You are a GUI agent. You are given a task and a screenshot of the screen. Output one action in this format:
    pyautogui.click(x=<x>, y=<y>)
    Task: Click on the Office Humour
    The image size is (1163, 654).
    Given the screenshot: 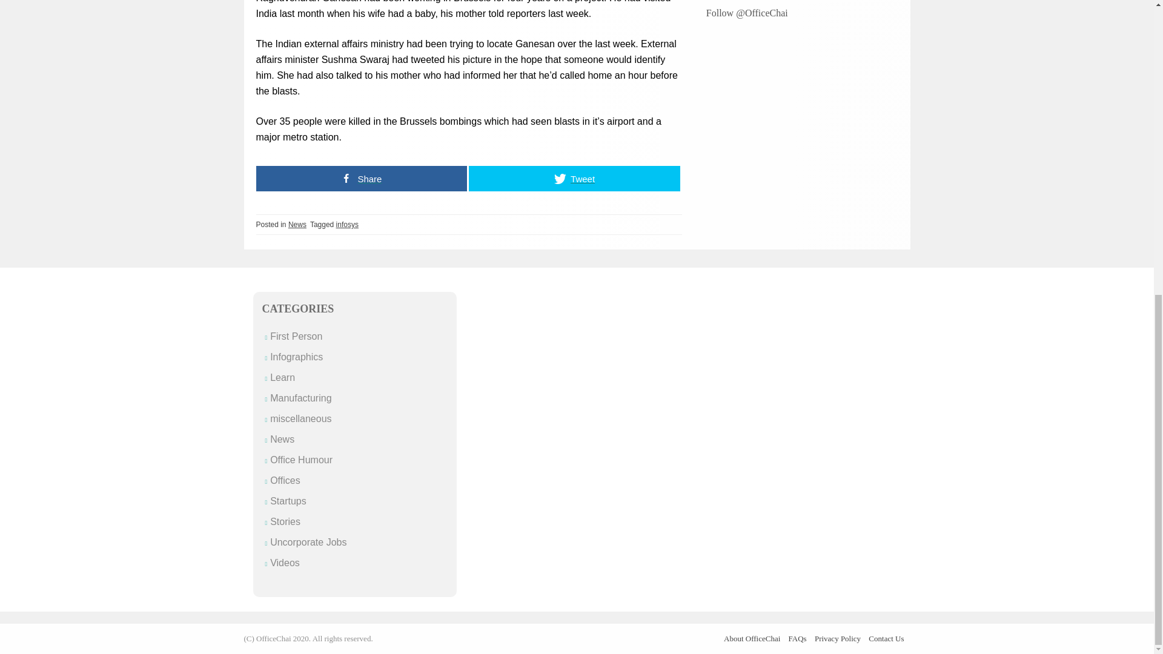 What is the action you would take?
    pyautogui.click(x=301, y=459)
    